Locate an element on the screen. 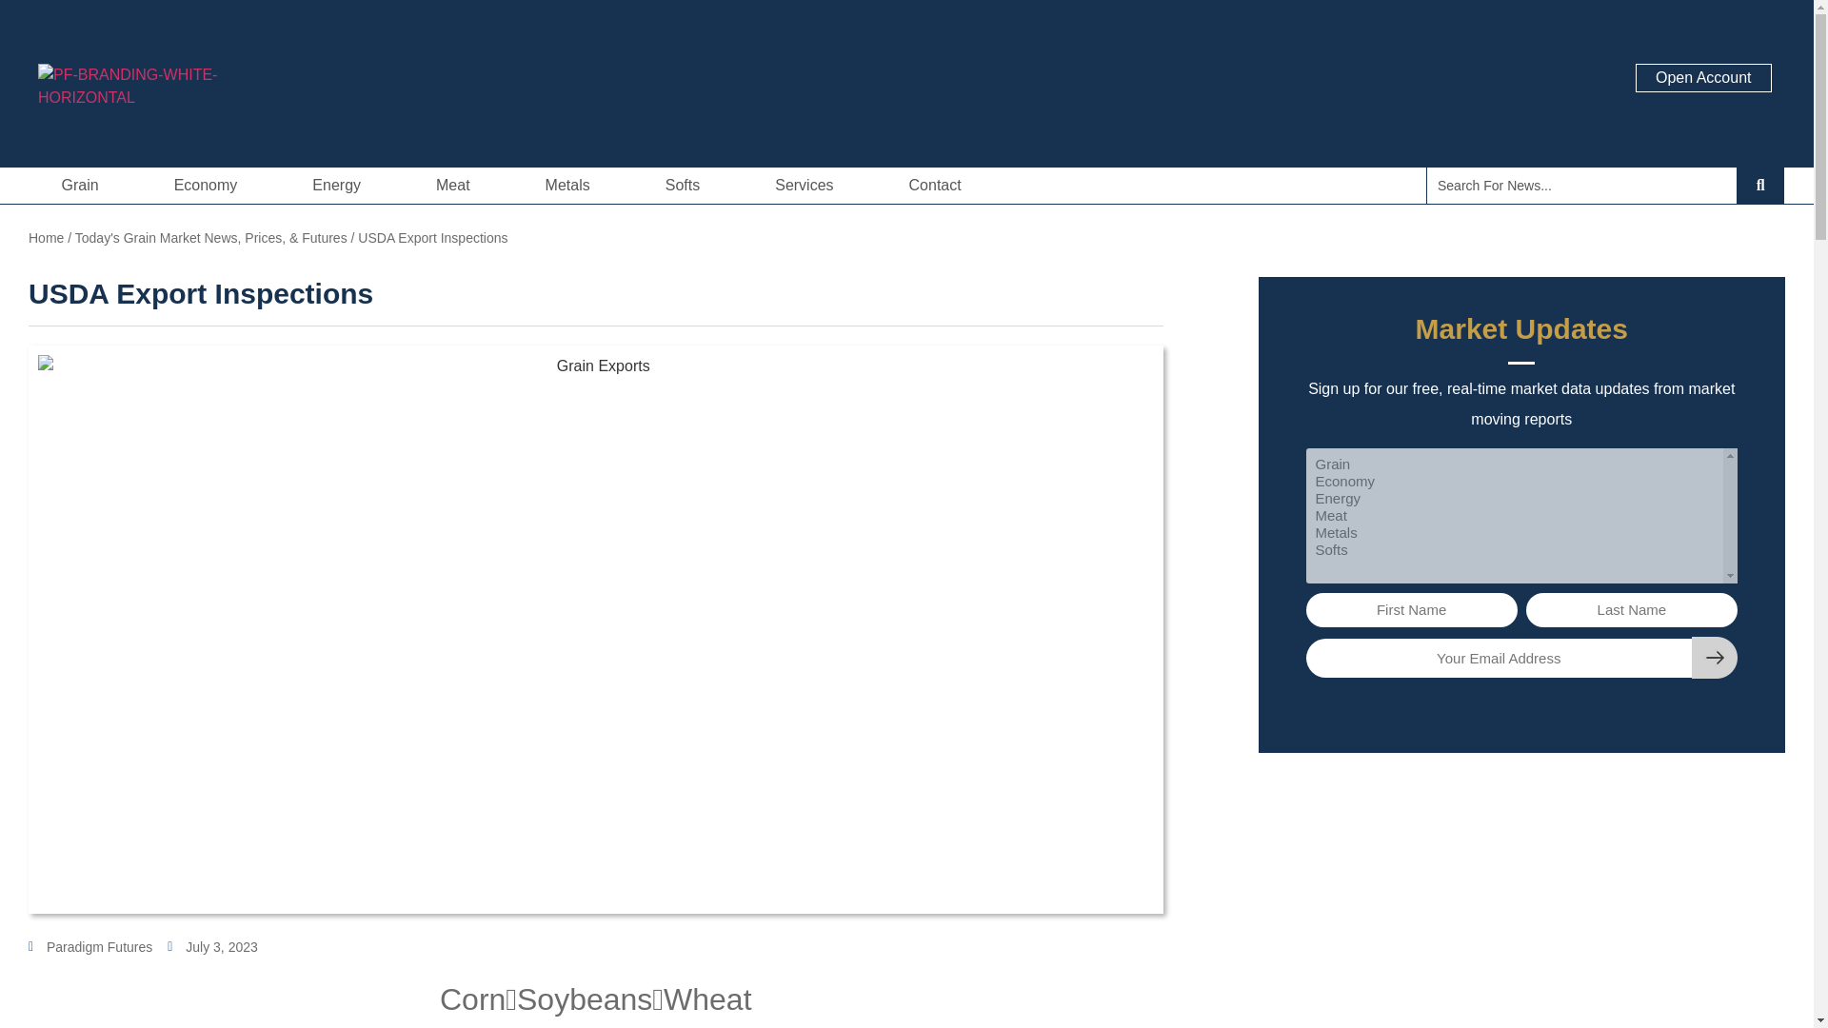  Metals is located at coordinates (571, 185).